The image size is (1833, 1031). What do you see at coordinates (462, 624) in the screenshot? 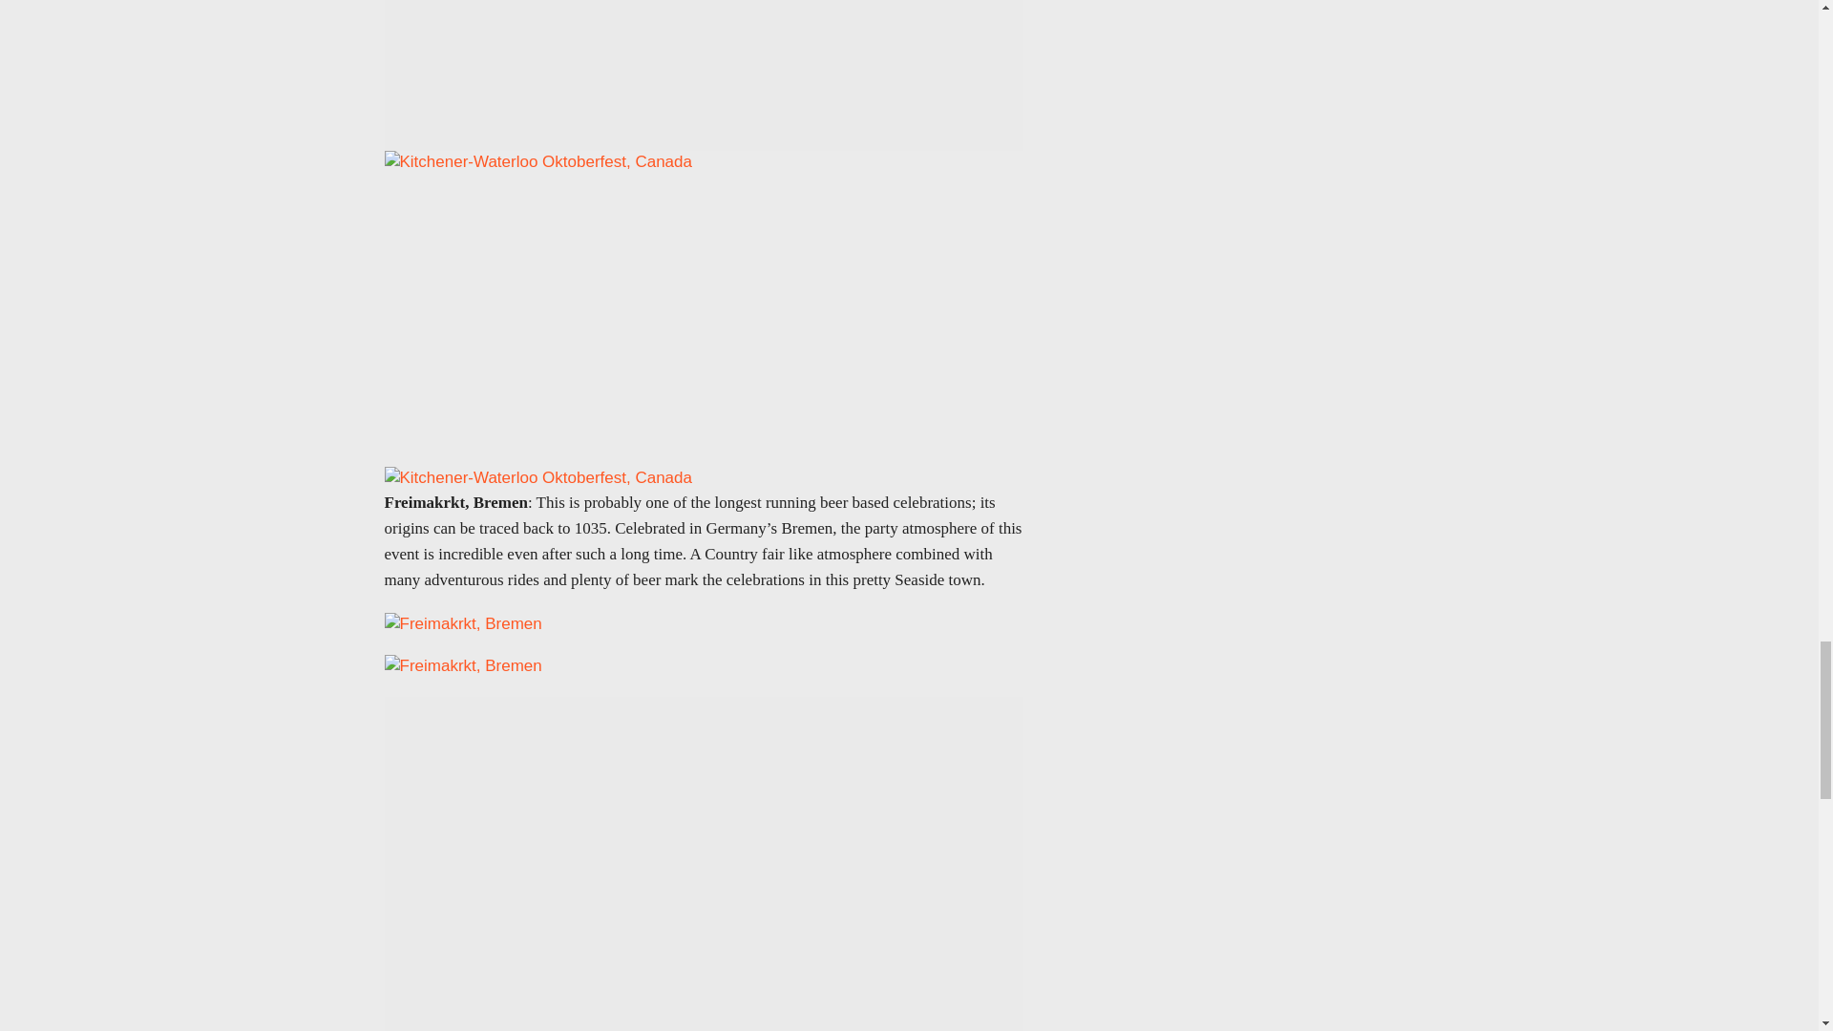
I see `Freimakrkt, Bremen` at bounding box center [462, 624].